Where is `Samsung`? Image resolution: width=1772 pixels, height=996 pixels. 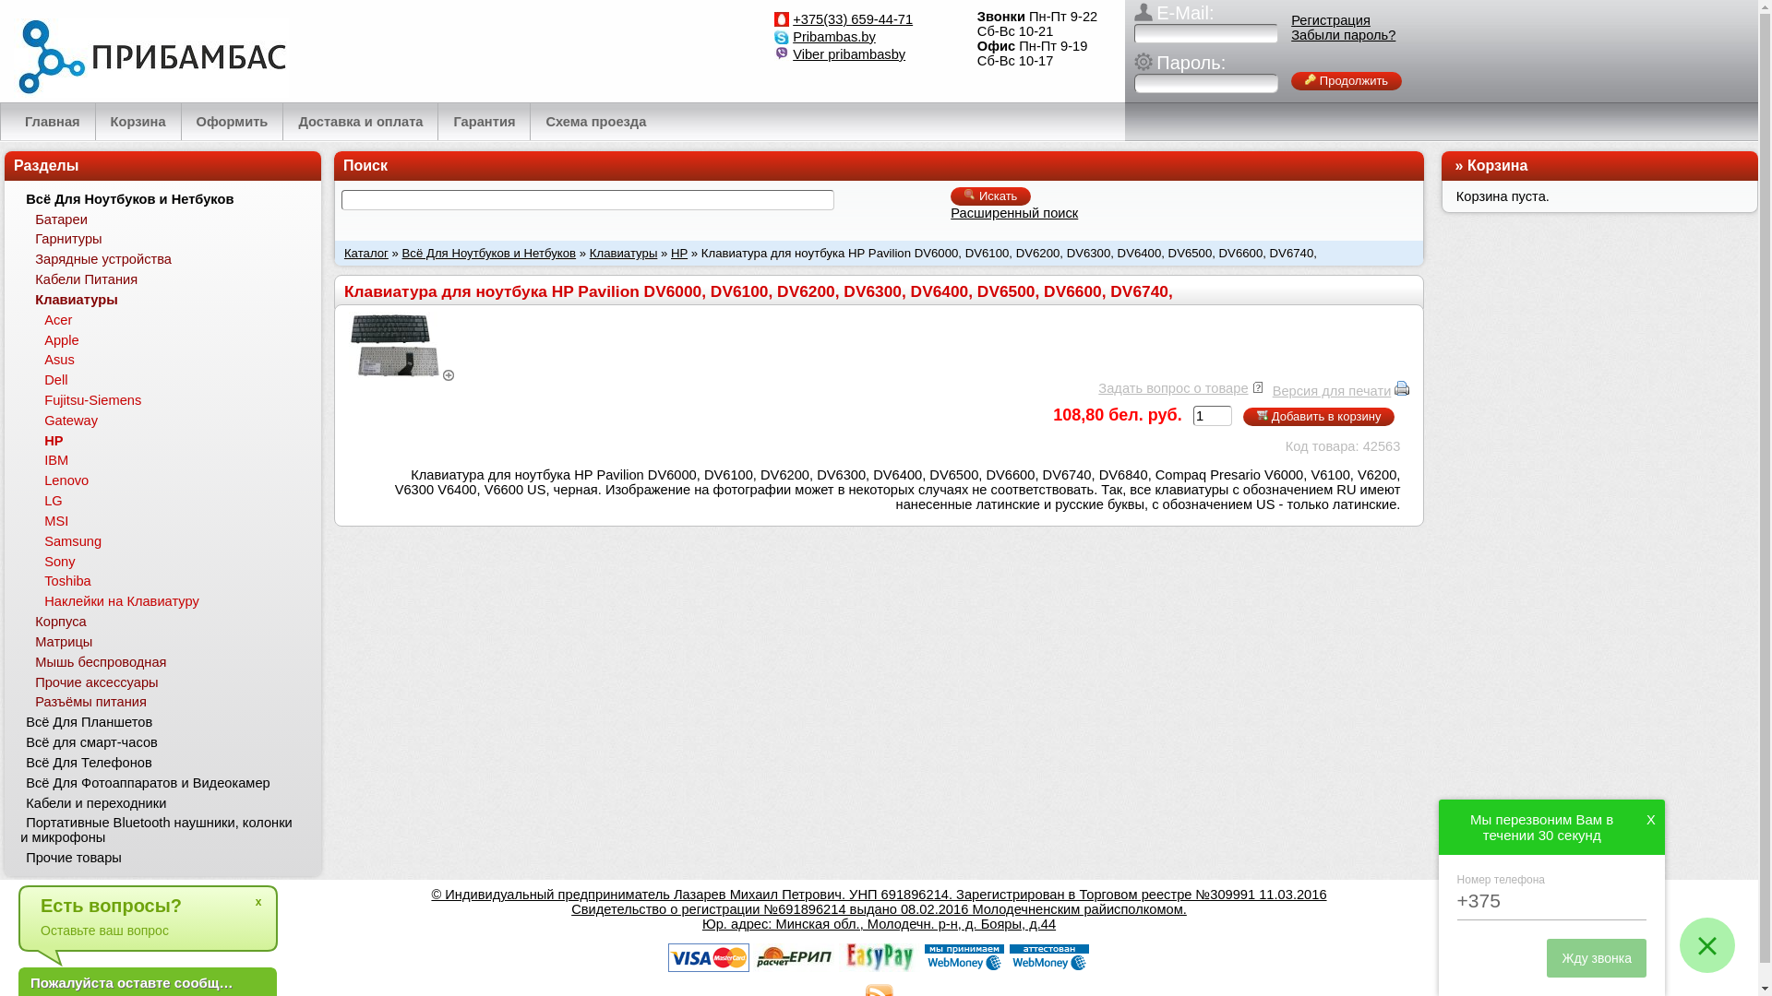 Samsung is located at coordinates (170, 540).